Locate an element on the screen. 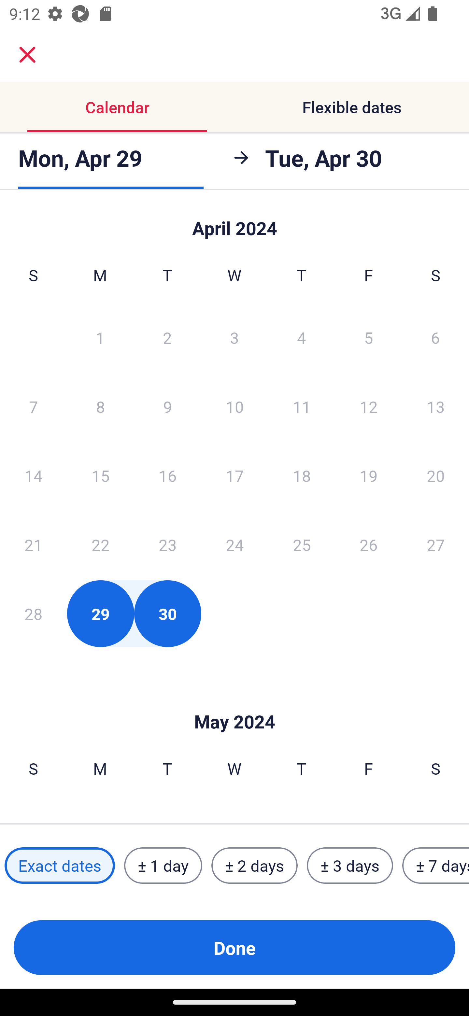 The image size is (469, 1016). 1 Monday, April 1, 2024 is located at coordinates (100, 337).